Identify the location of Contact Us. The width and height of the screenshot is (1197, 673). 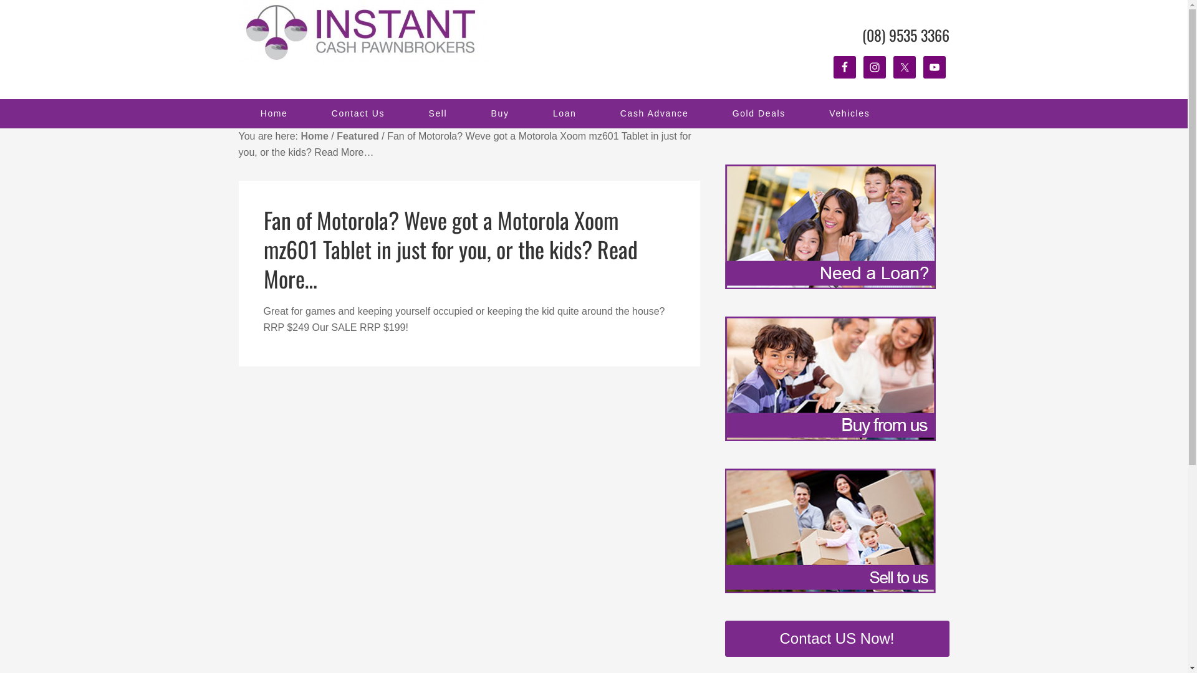
(358, 113).